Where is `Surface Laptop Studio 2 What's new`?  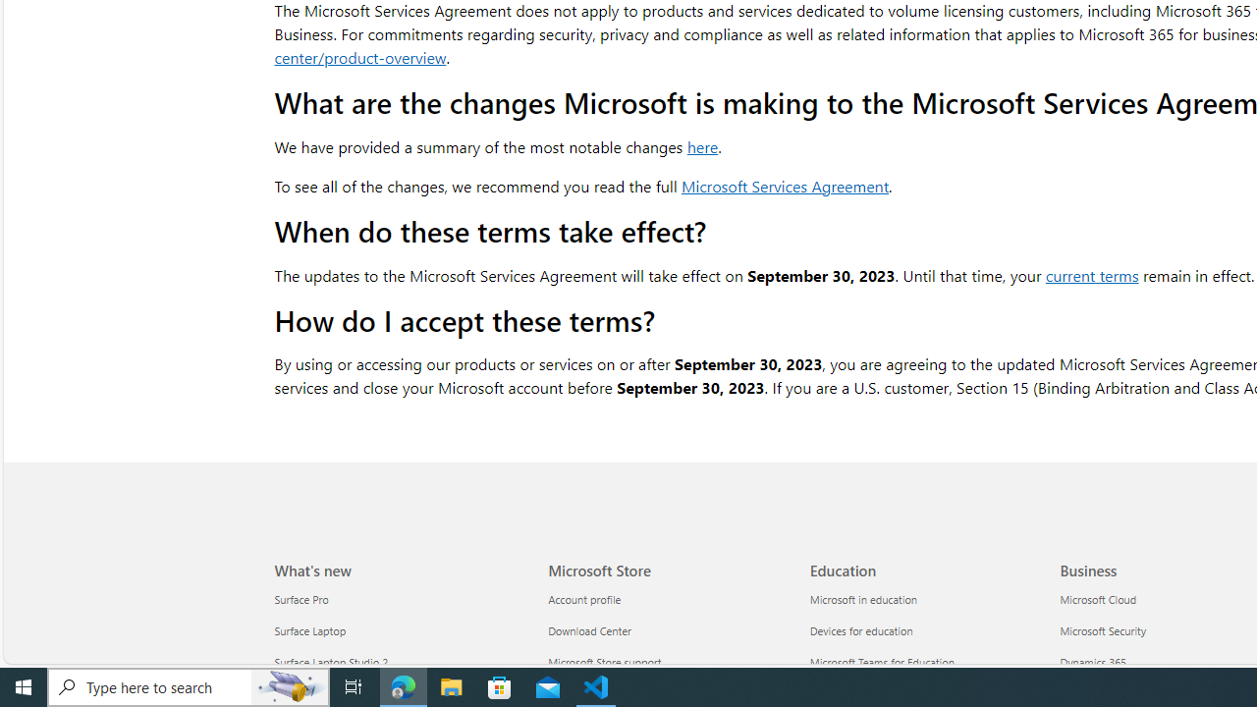
Surface Laptop Studio 2 What's new is located at coordinates (331, 662).